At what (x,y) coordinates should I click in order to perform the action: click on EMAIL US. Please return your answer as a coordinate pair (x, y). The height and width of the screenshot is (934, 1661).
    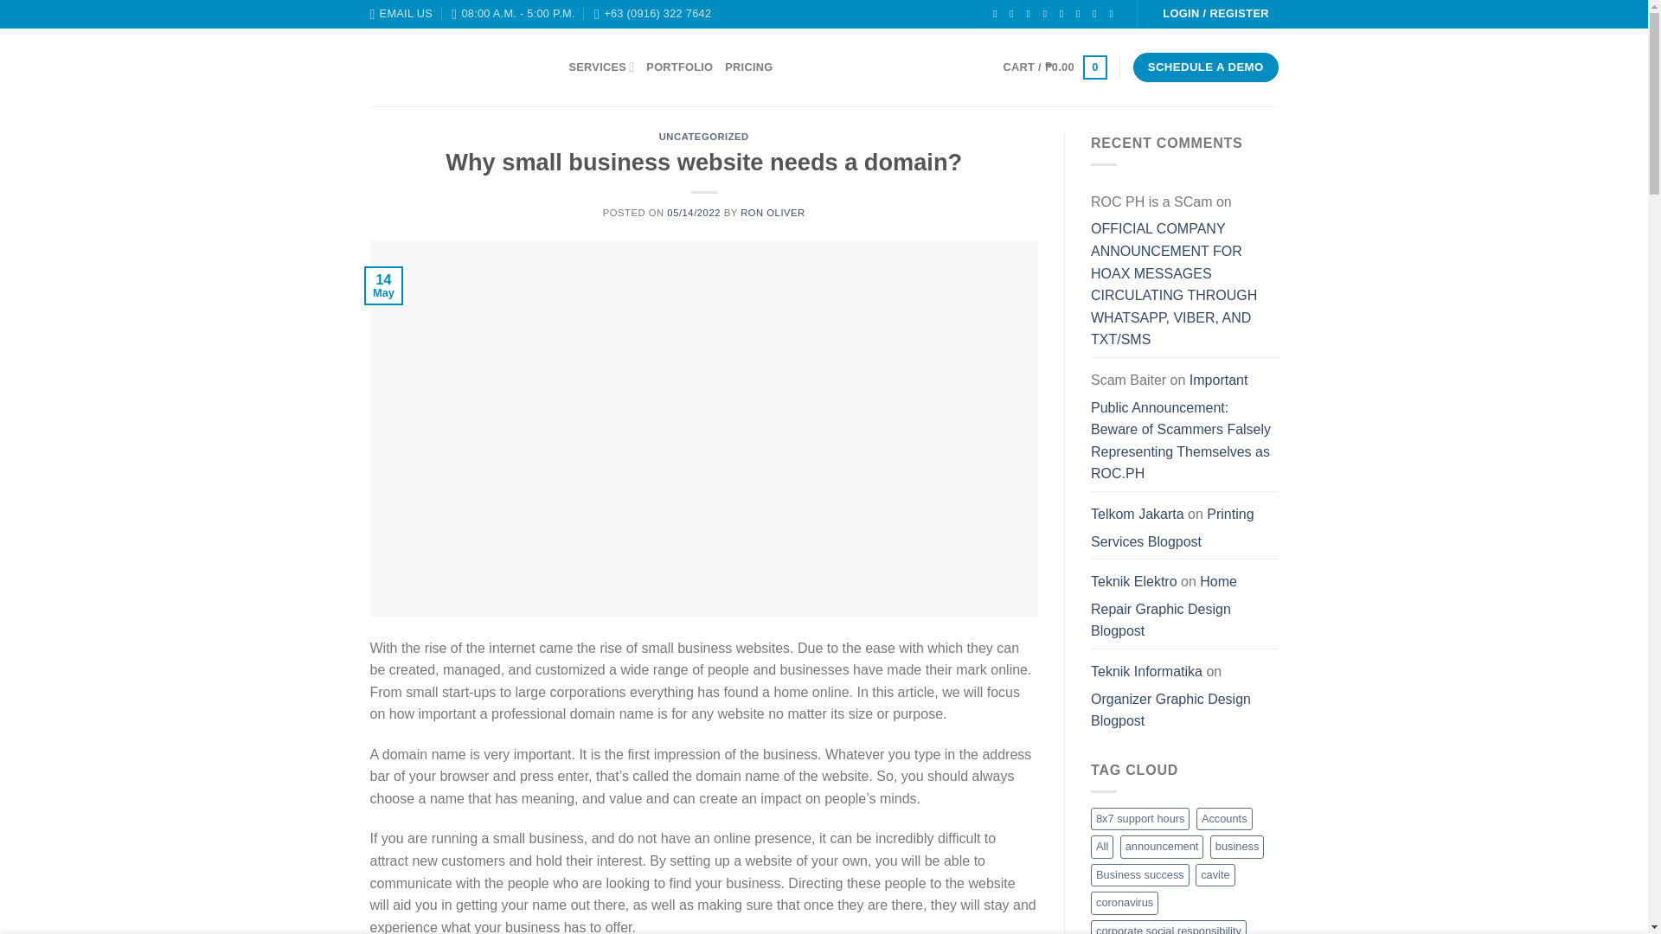
    Looking at the image, I should click on (401, 14).